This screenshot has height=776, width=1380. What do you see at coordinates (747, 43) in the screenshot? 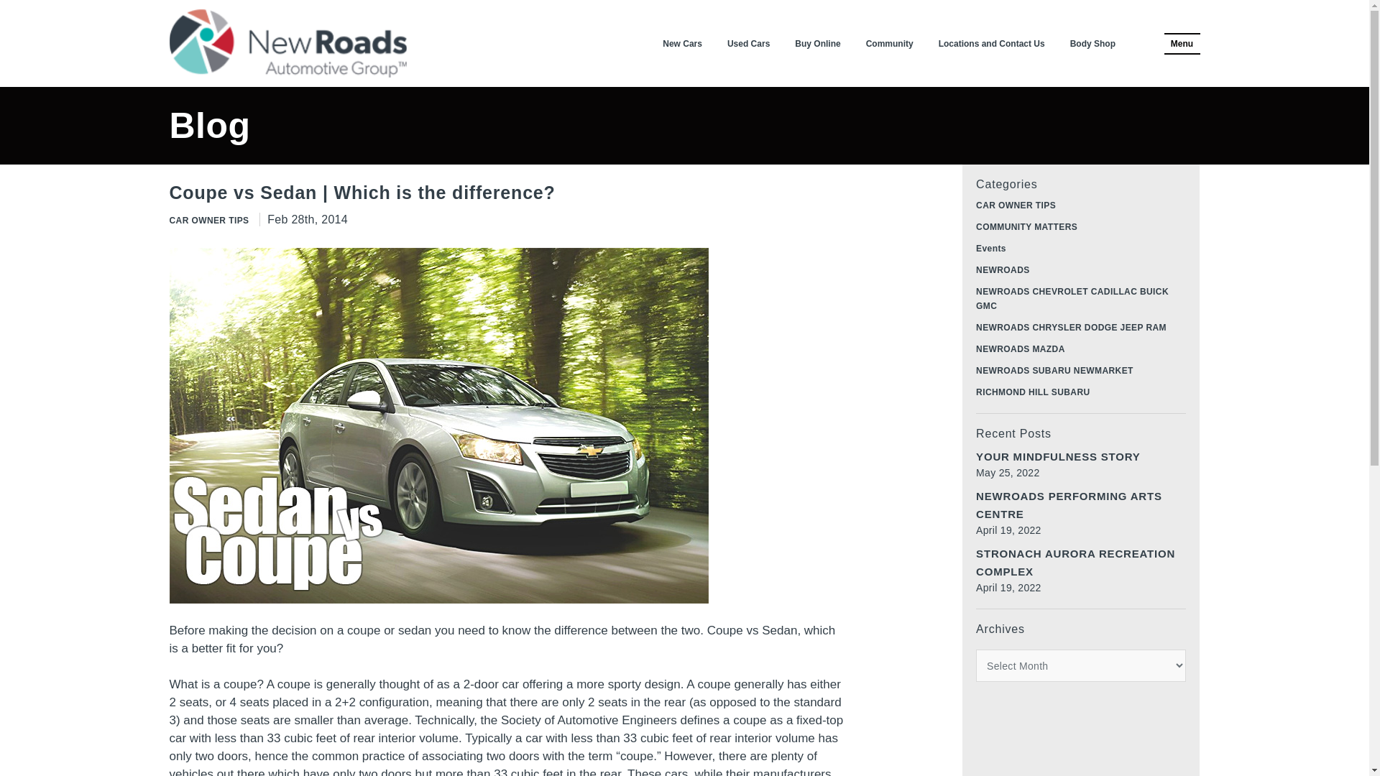
I see `Used Cars` at bounding box center [747, 43].